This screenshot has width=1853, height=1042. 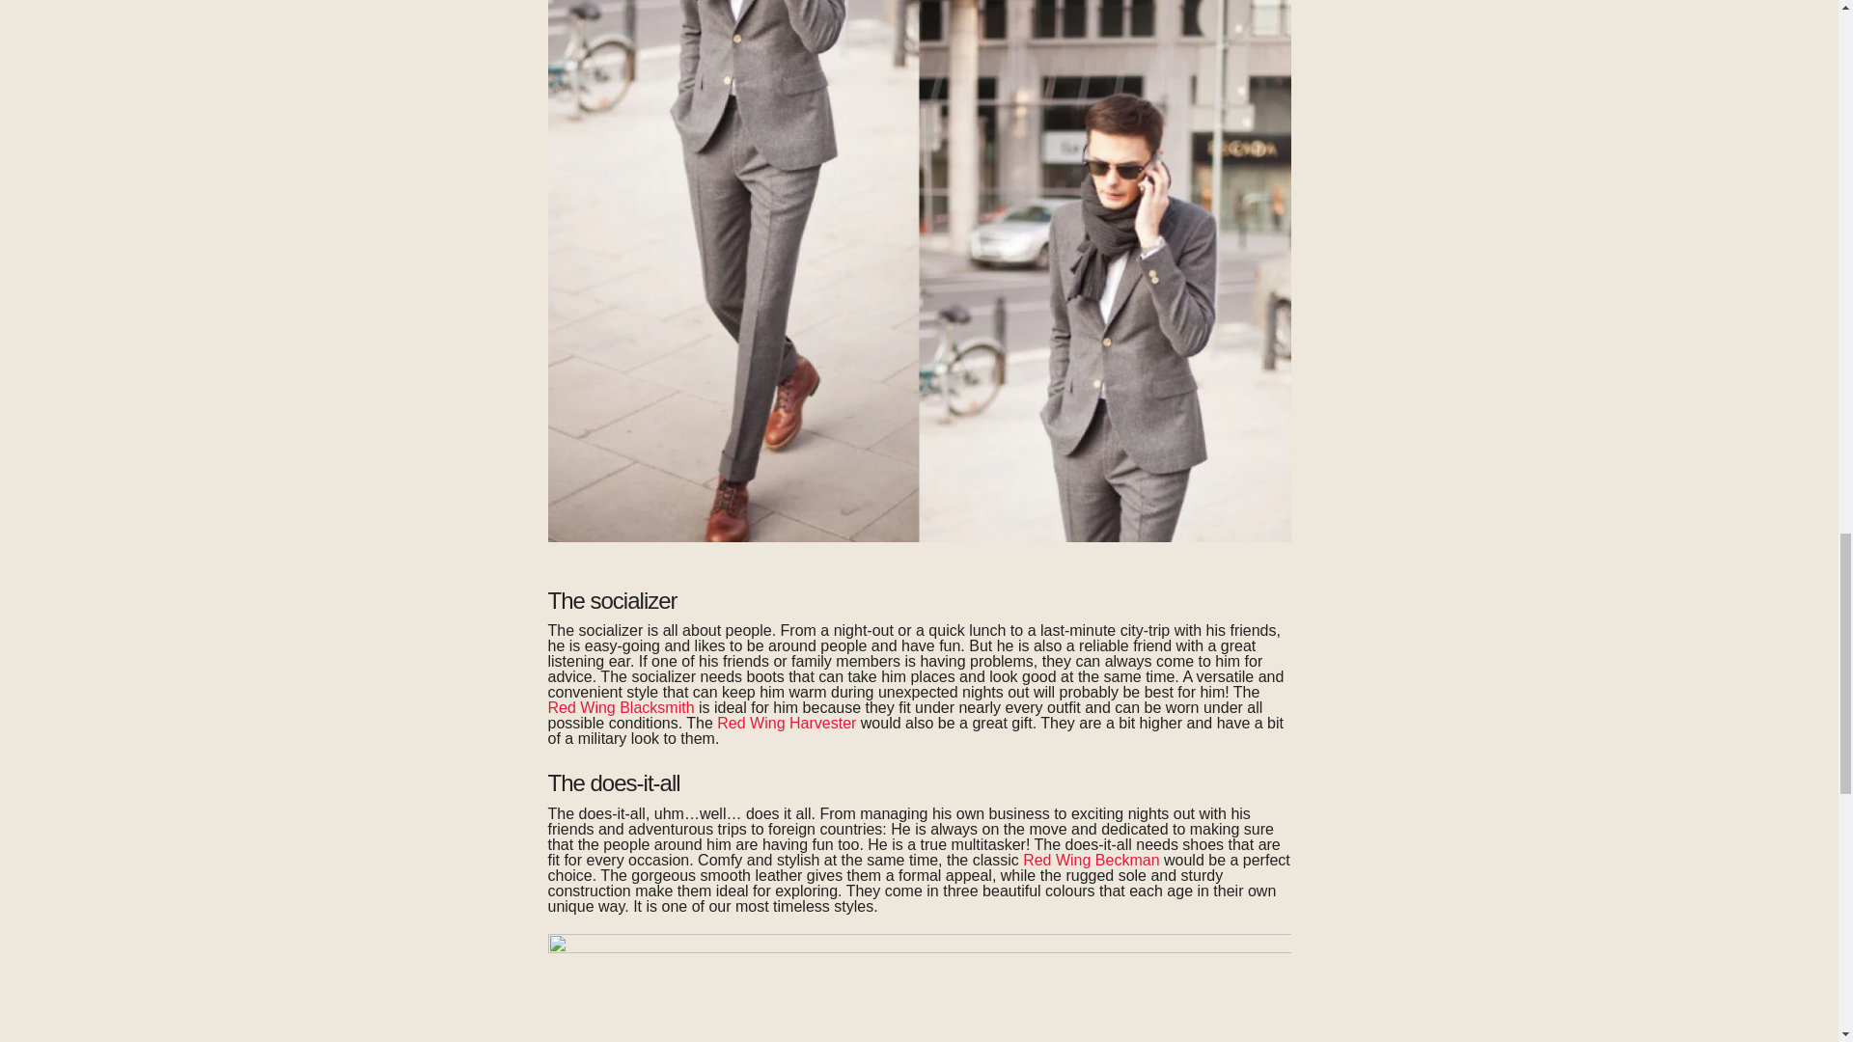 What do you see at coordinates (622, 706) in the screenshot?
I see `Red Wing Blacksmith` at bounding box center [622, 706].